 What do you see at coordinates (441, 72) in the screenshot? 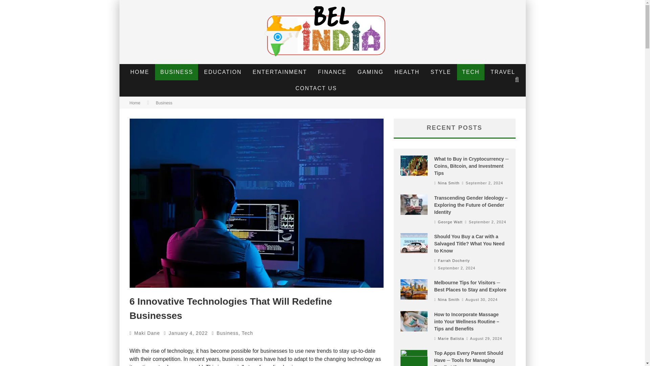
I see `STYLE` at bounding box center [441, 72].